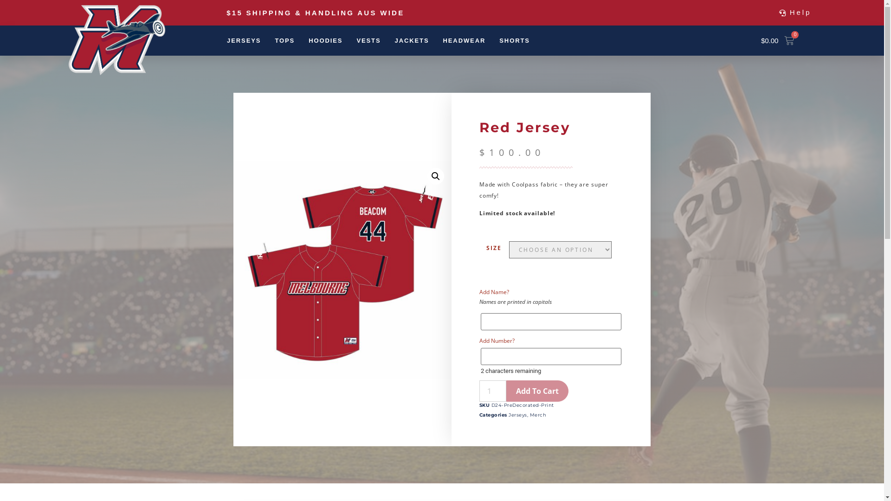 This screenshot has width=891, height=501. Describe the element at coordinates (518, 415) in the screenshot. I see `Jerseys` at that location.